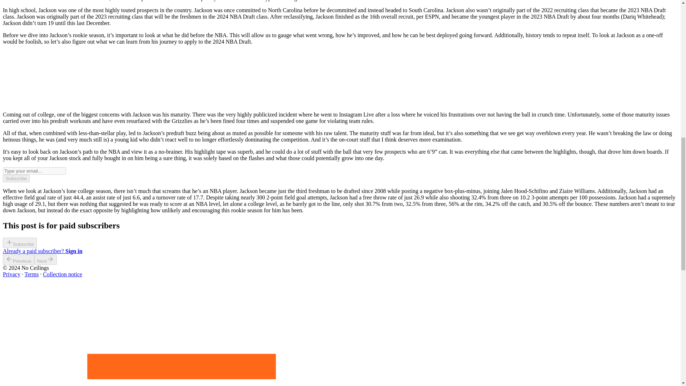 The image size is (686, 386). Describe the element at coordinates (19, 259) in the screenshot. I see `Previous` at that location.